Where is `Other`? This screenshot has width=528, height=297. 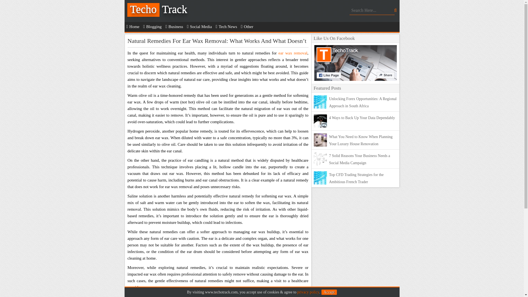 Other is located at coordinates (247, 26).